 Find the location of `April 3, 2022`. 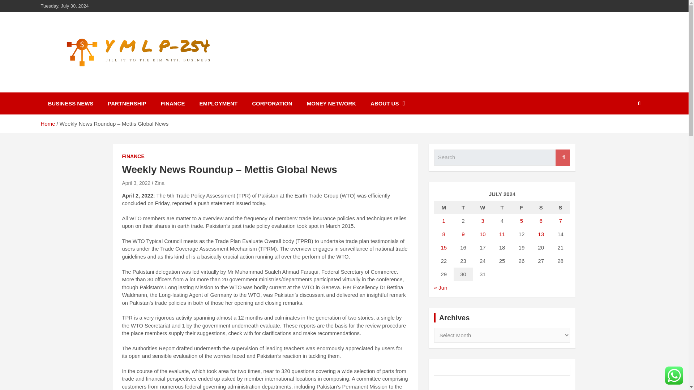

April 3, 2022 is located at coordinates (136, 183).